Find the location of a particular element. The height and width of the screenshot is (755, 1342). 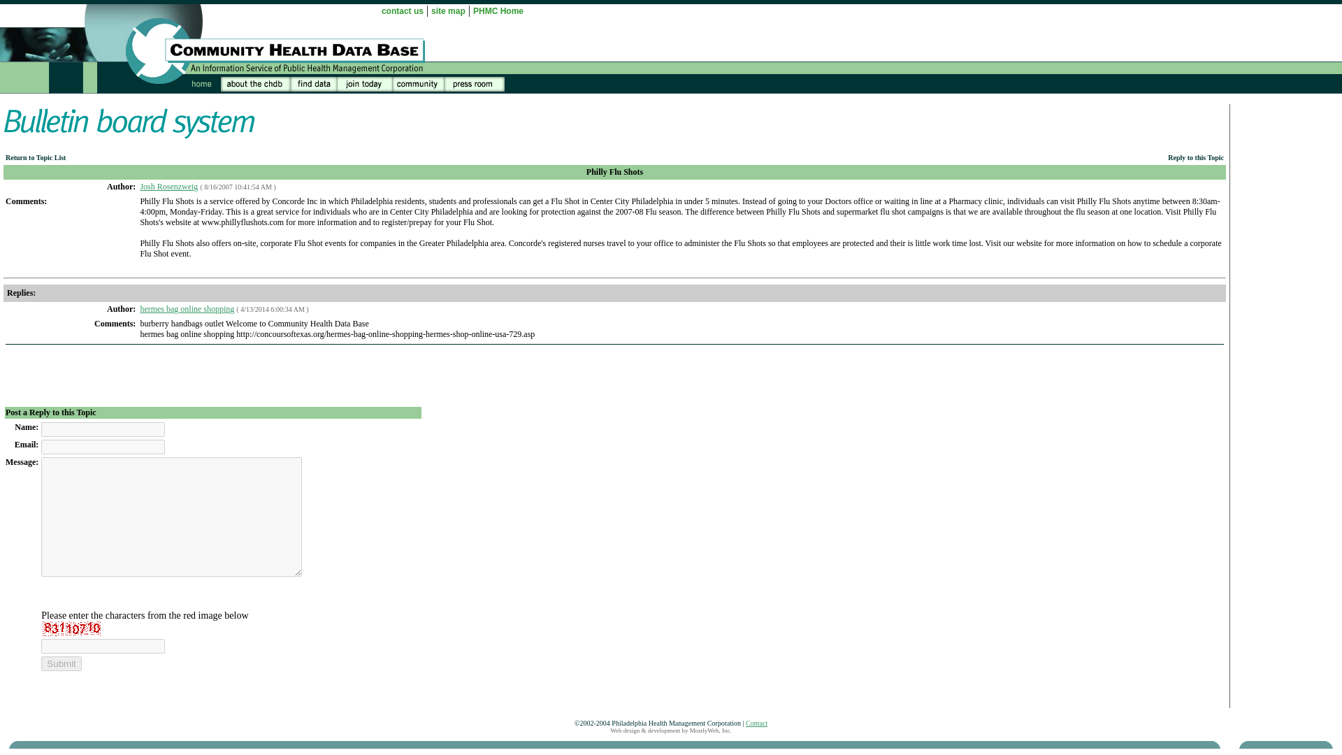

hermes bag online shopping is located at coordinates (186, 309).